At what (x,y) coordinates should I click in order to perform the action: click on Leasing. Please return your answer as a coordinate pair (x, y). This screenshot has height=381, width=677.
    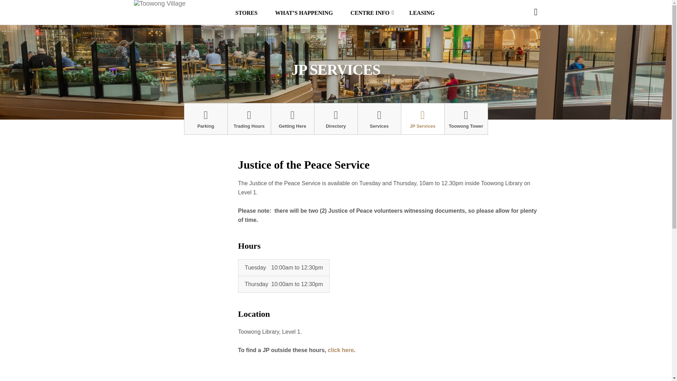
    Looking at the image, I should click on (422, 13).